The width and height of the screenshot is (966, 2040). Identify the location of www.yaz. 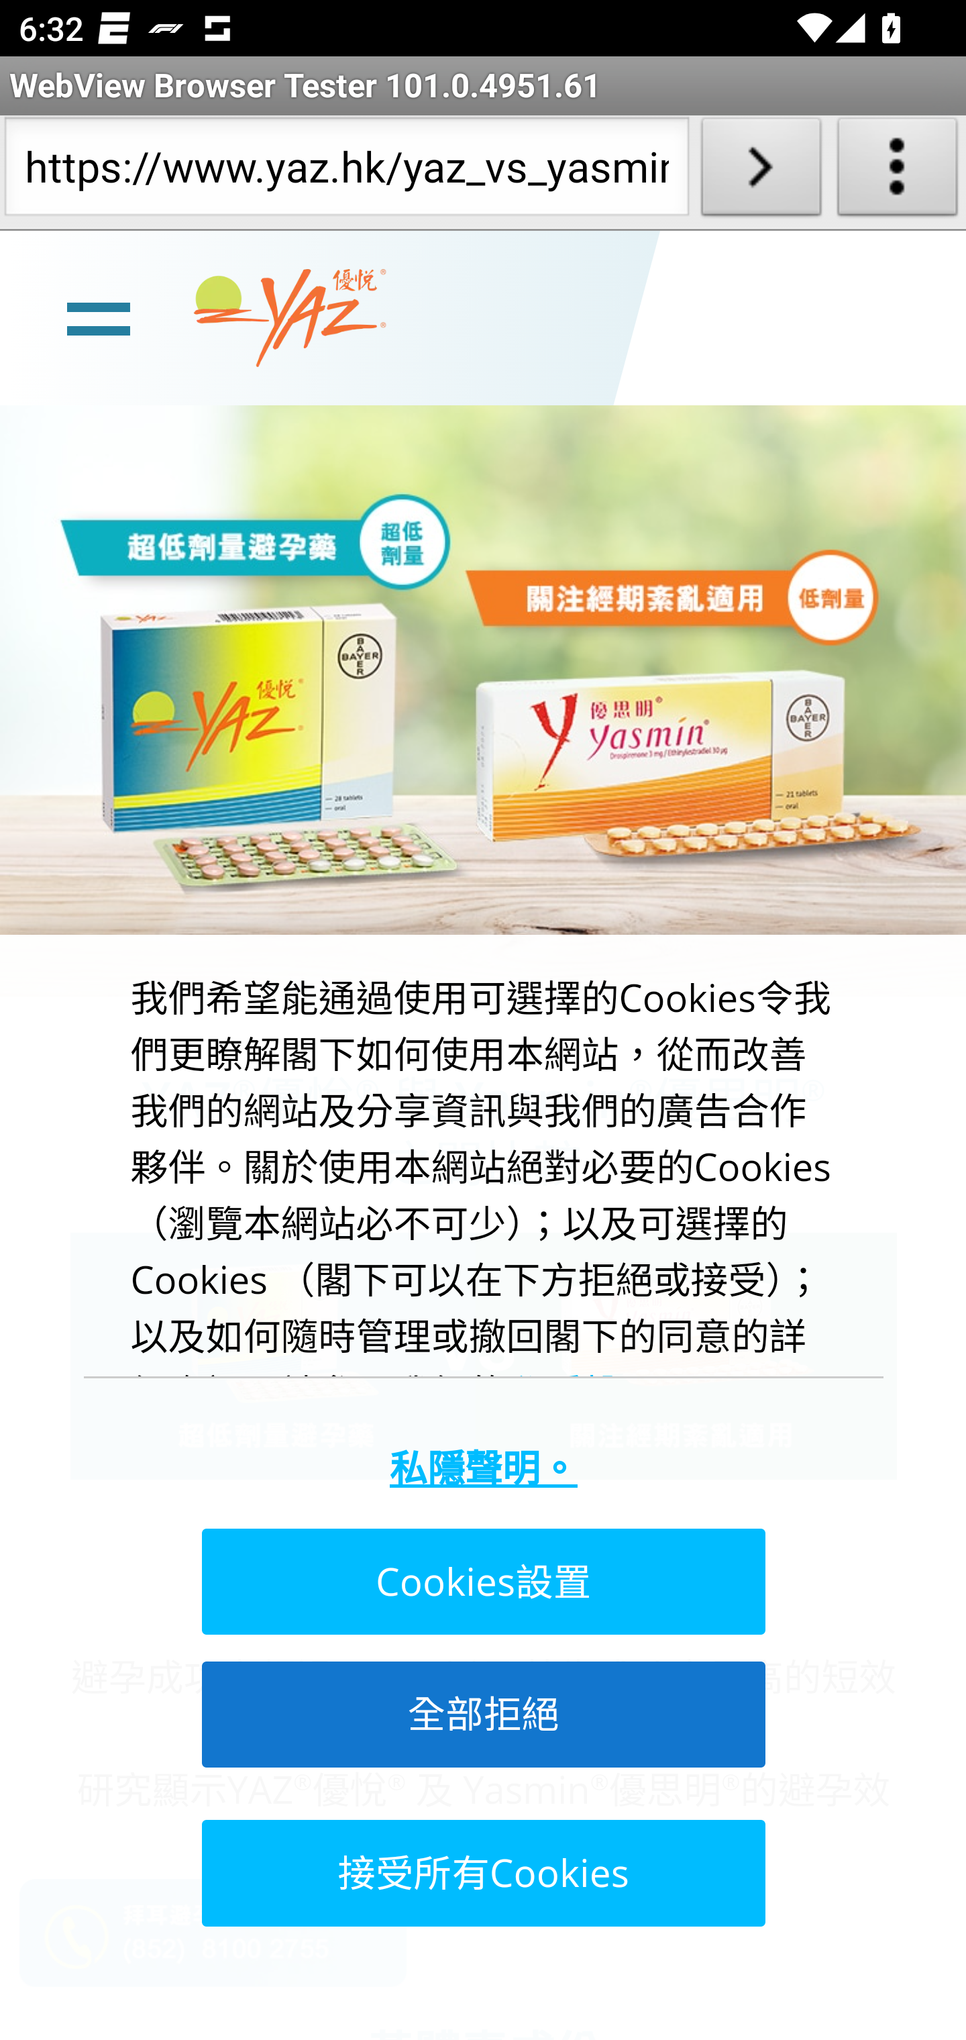
(290, 318).